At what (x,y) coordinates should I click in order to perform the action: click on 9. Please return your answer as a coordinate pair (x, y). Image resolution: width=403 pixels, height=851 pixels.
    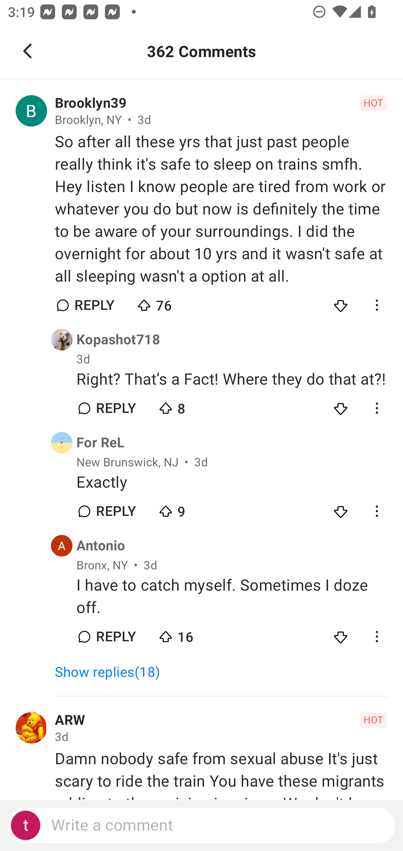
    Looking at the image, I should click on (195, 509).